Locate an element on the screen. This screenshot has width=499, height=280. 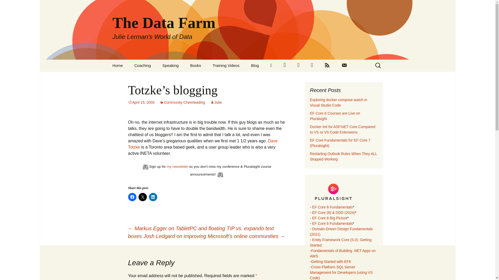
April 15, 2004 is located at coordinates (141, 102).